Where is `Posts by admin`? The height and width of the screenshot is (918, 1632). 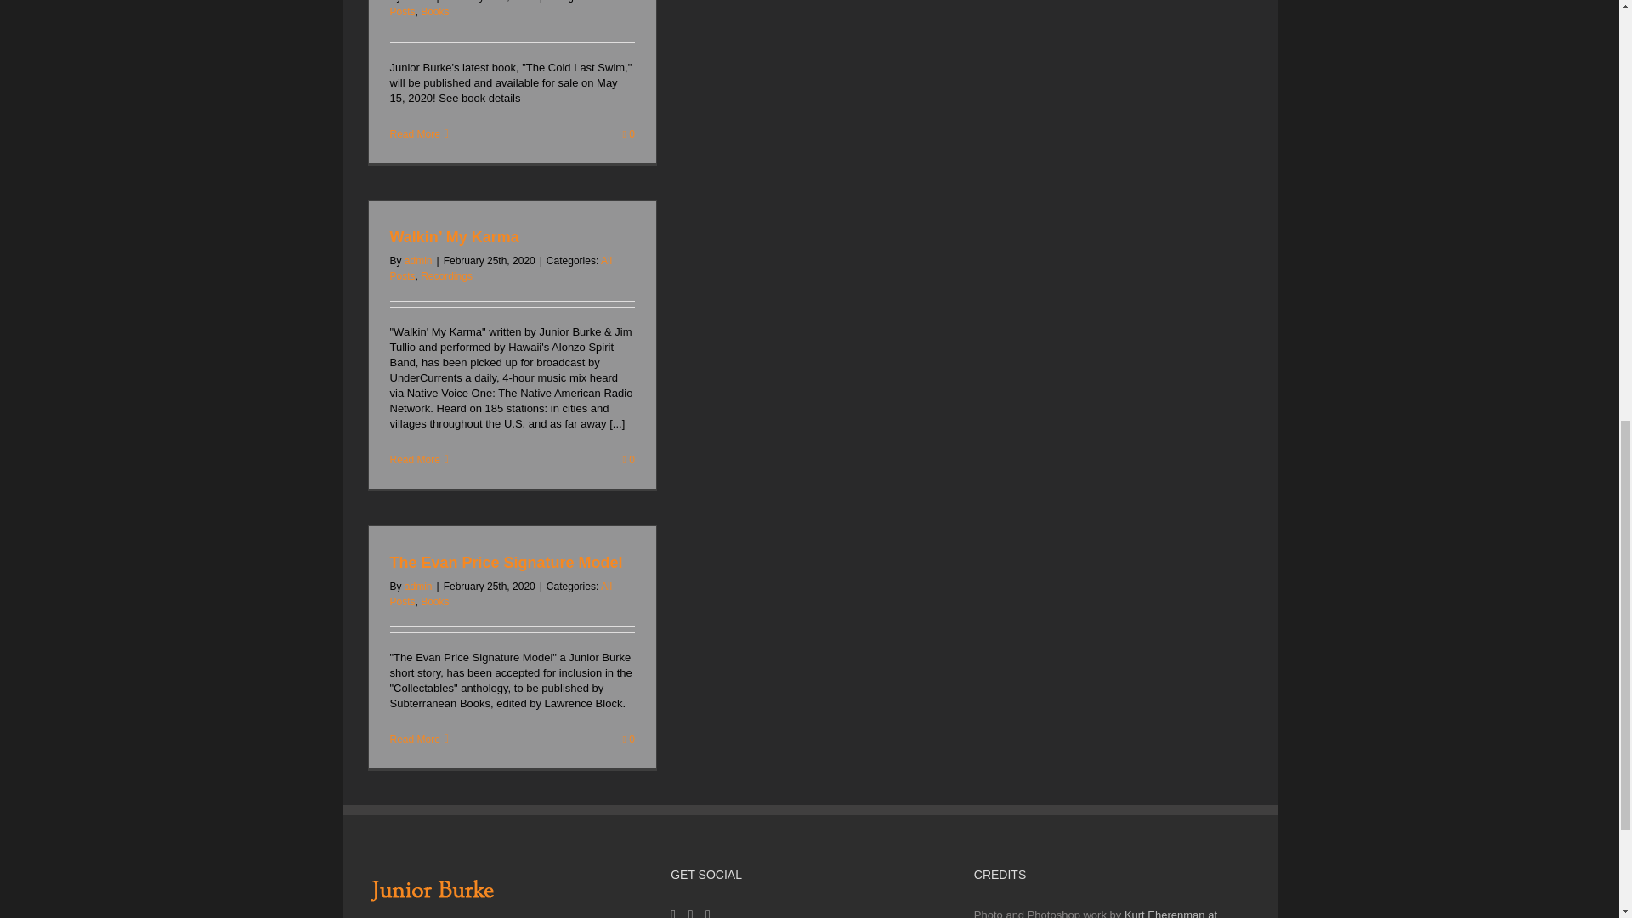
Posts by admin is located at coordinates (418, 261).